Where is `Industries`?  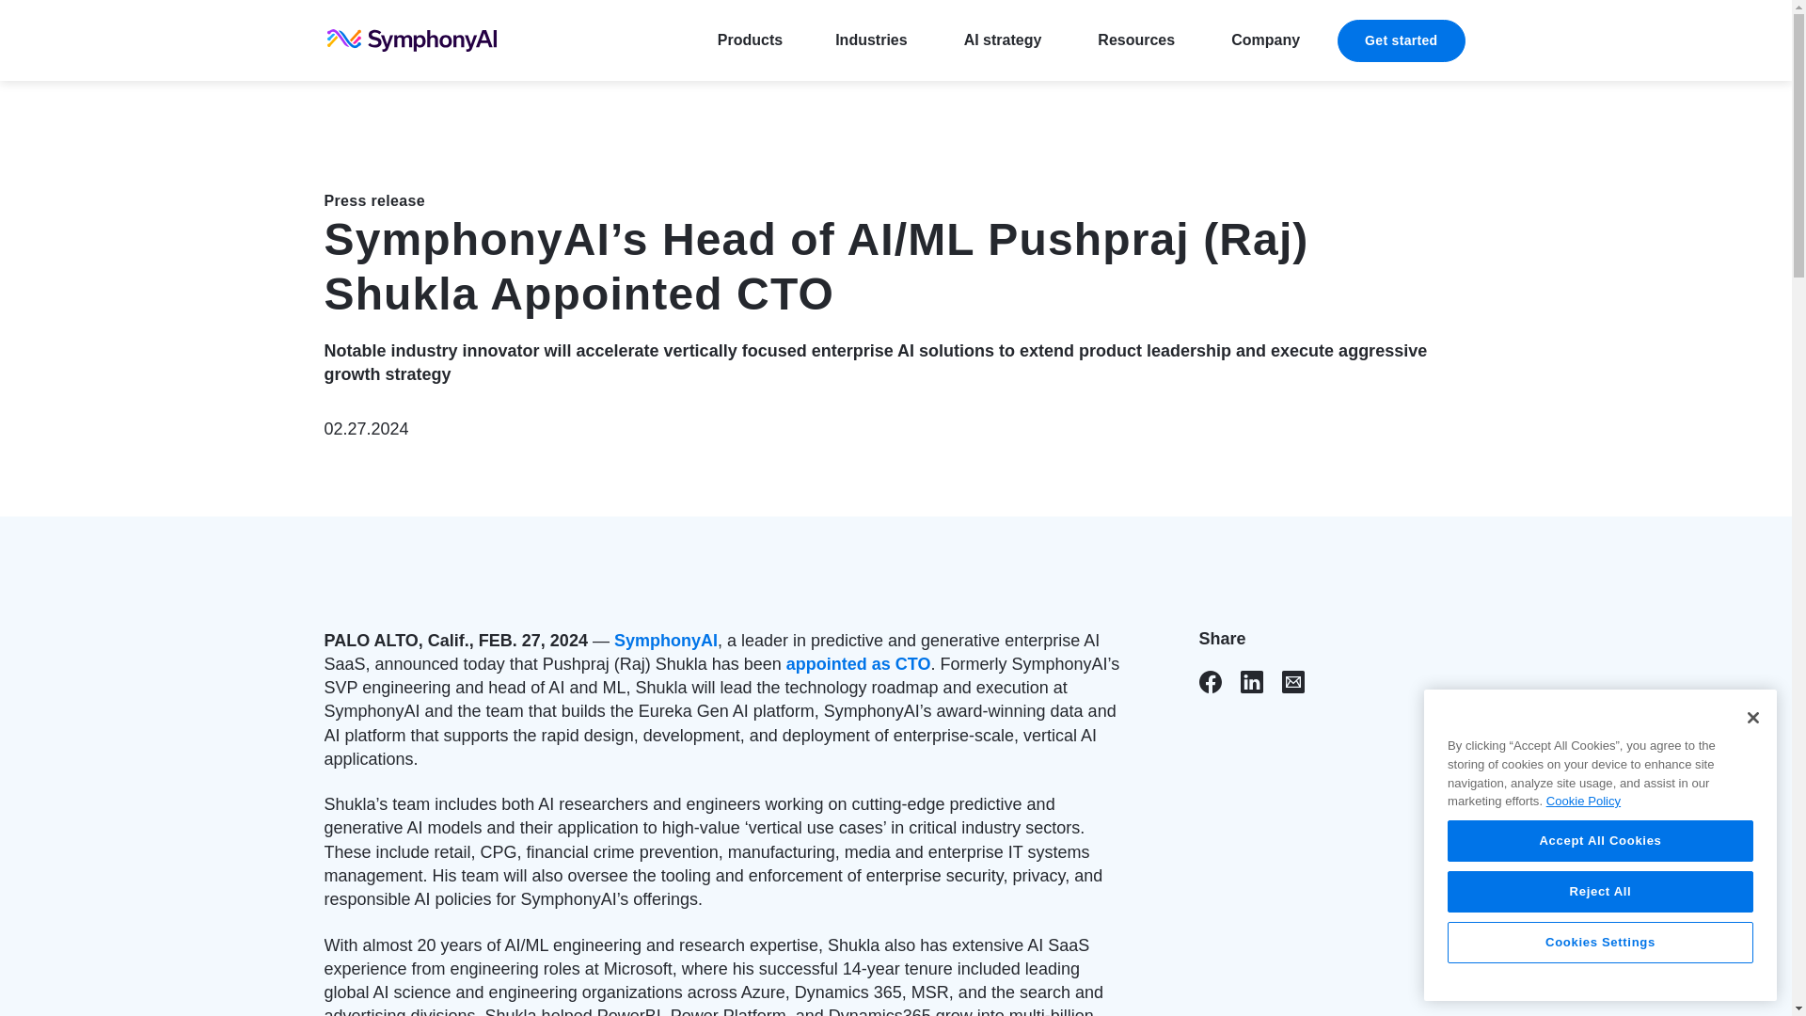 Industries is located at coordinates (870, 40).